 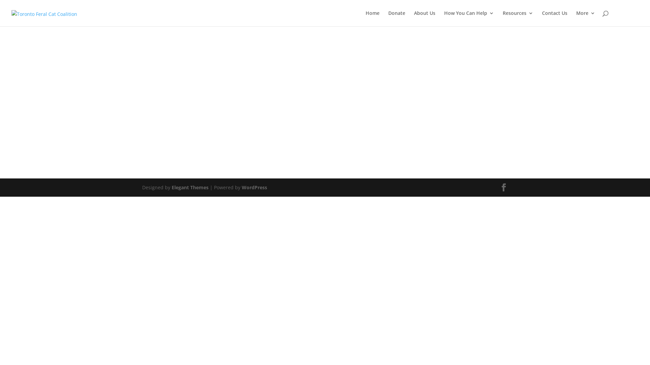 I want to click on Learn more, so click(x=325, y=143).